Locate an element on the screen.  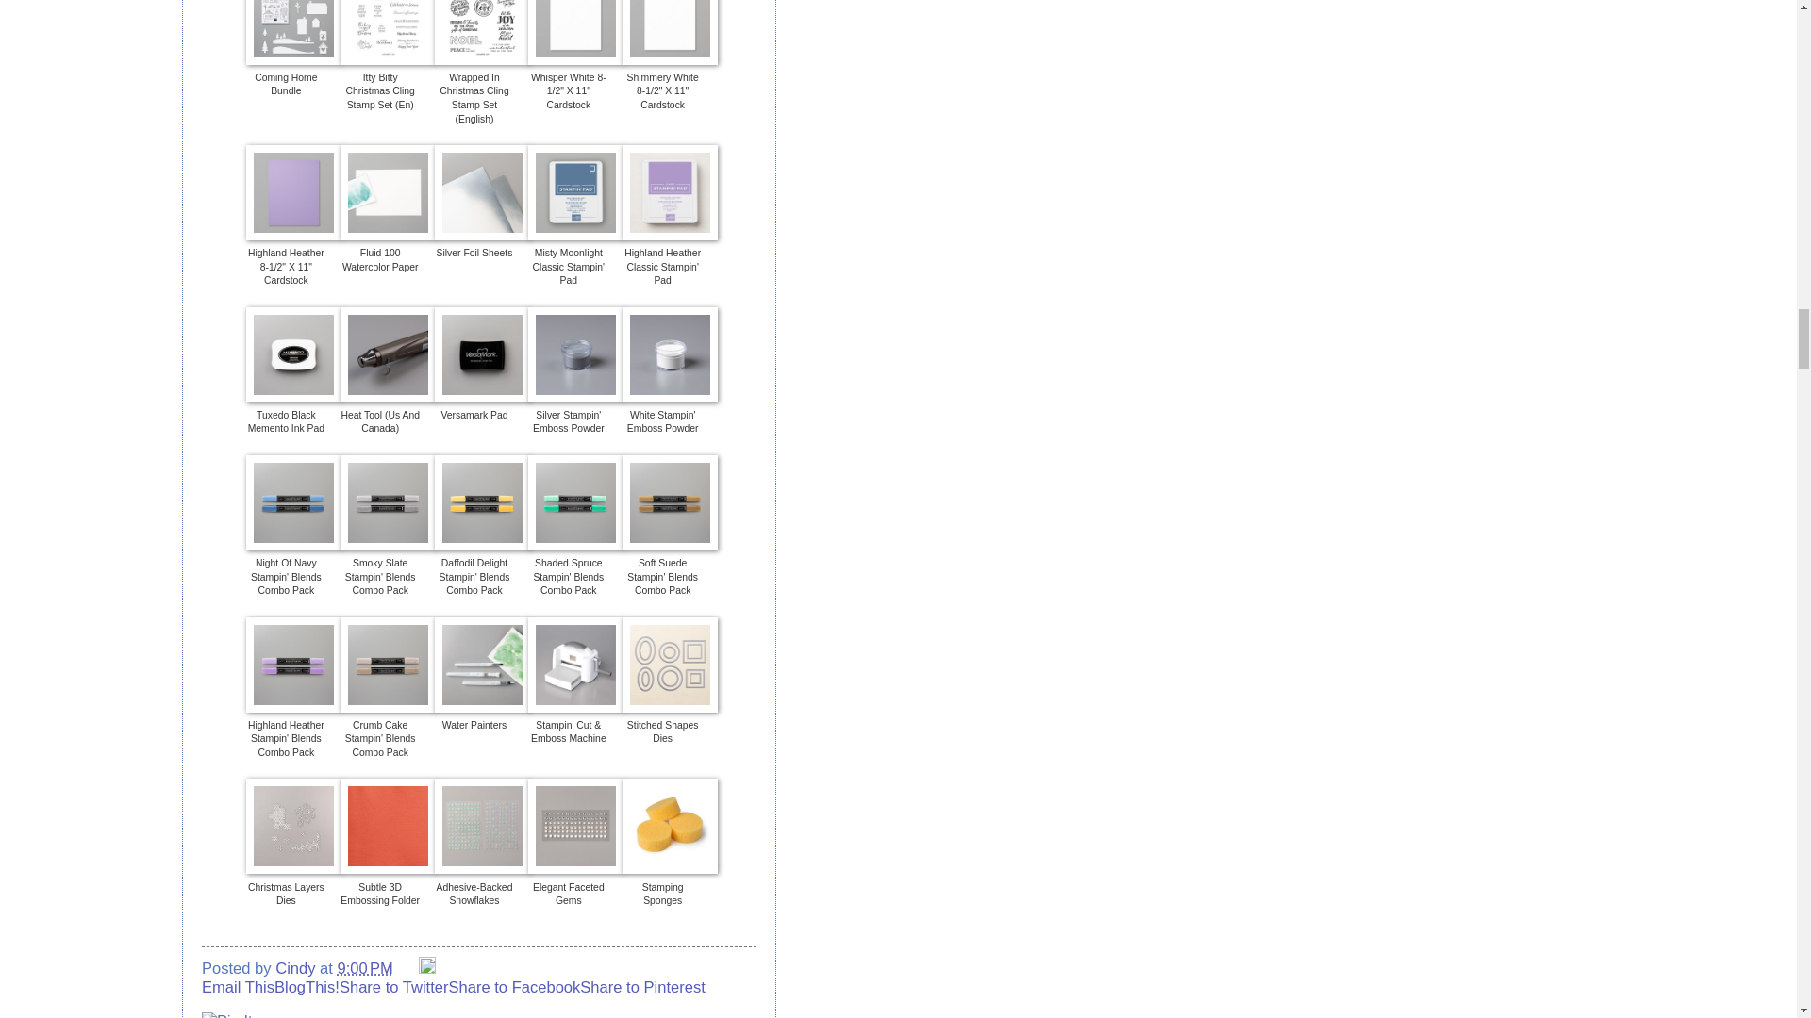
Misty Moonlight Classic Stampin' Pad is located at coordinates (568, 267).